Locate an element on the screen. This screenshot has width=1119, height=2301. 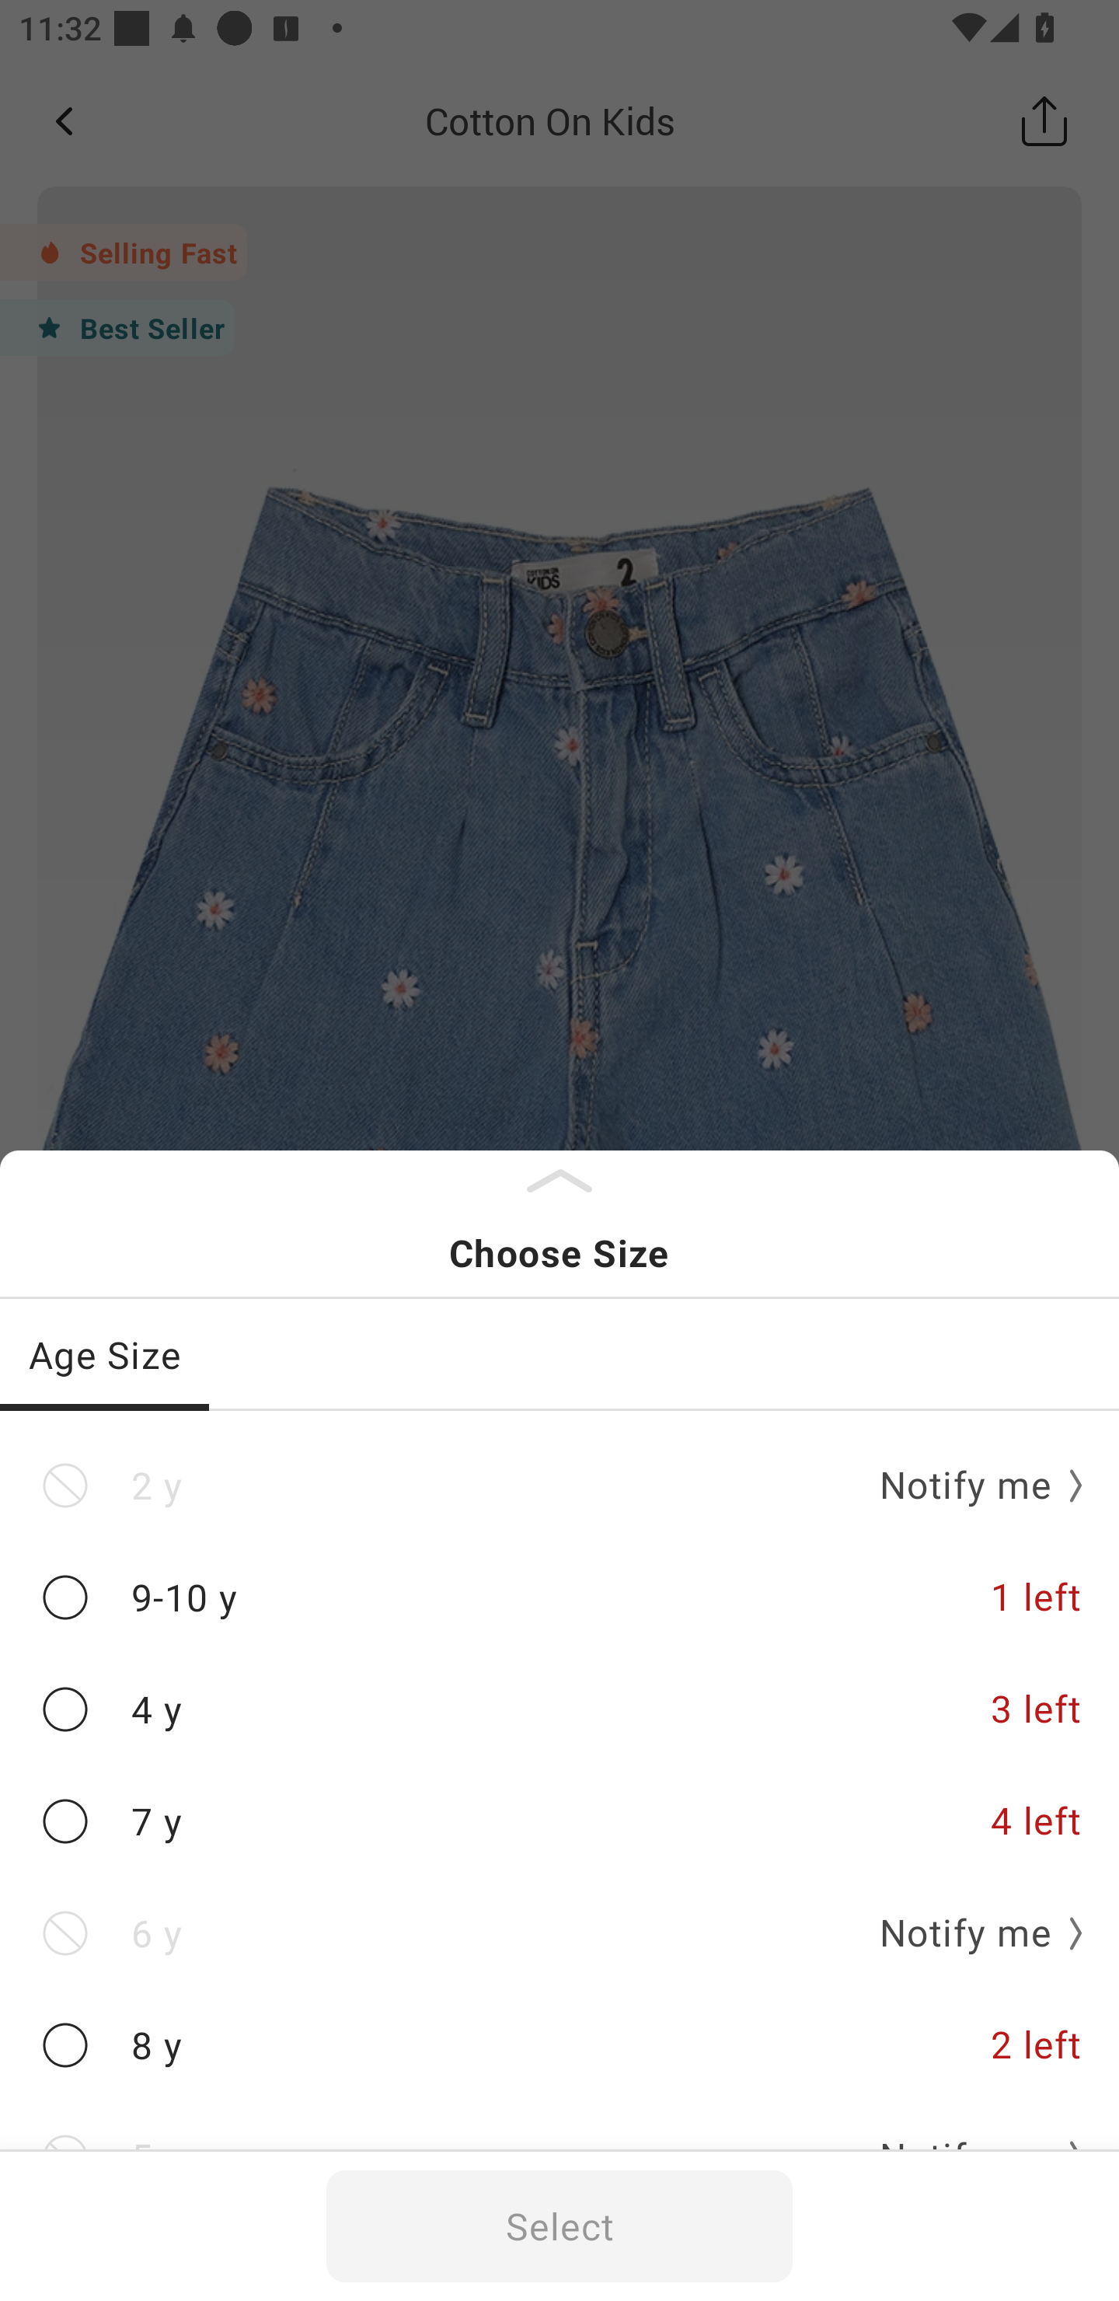
Notify me is located at coordinates (971, 1486).